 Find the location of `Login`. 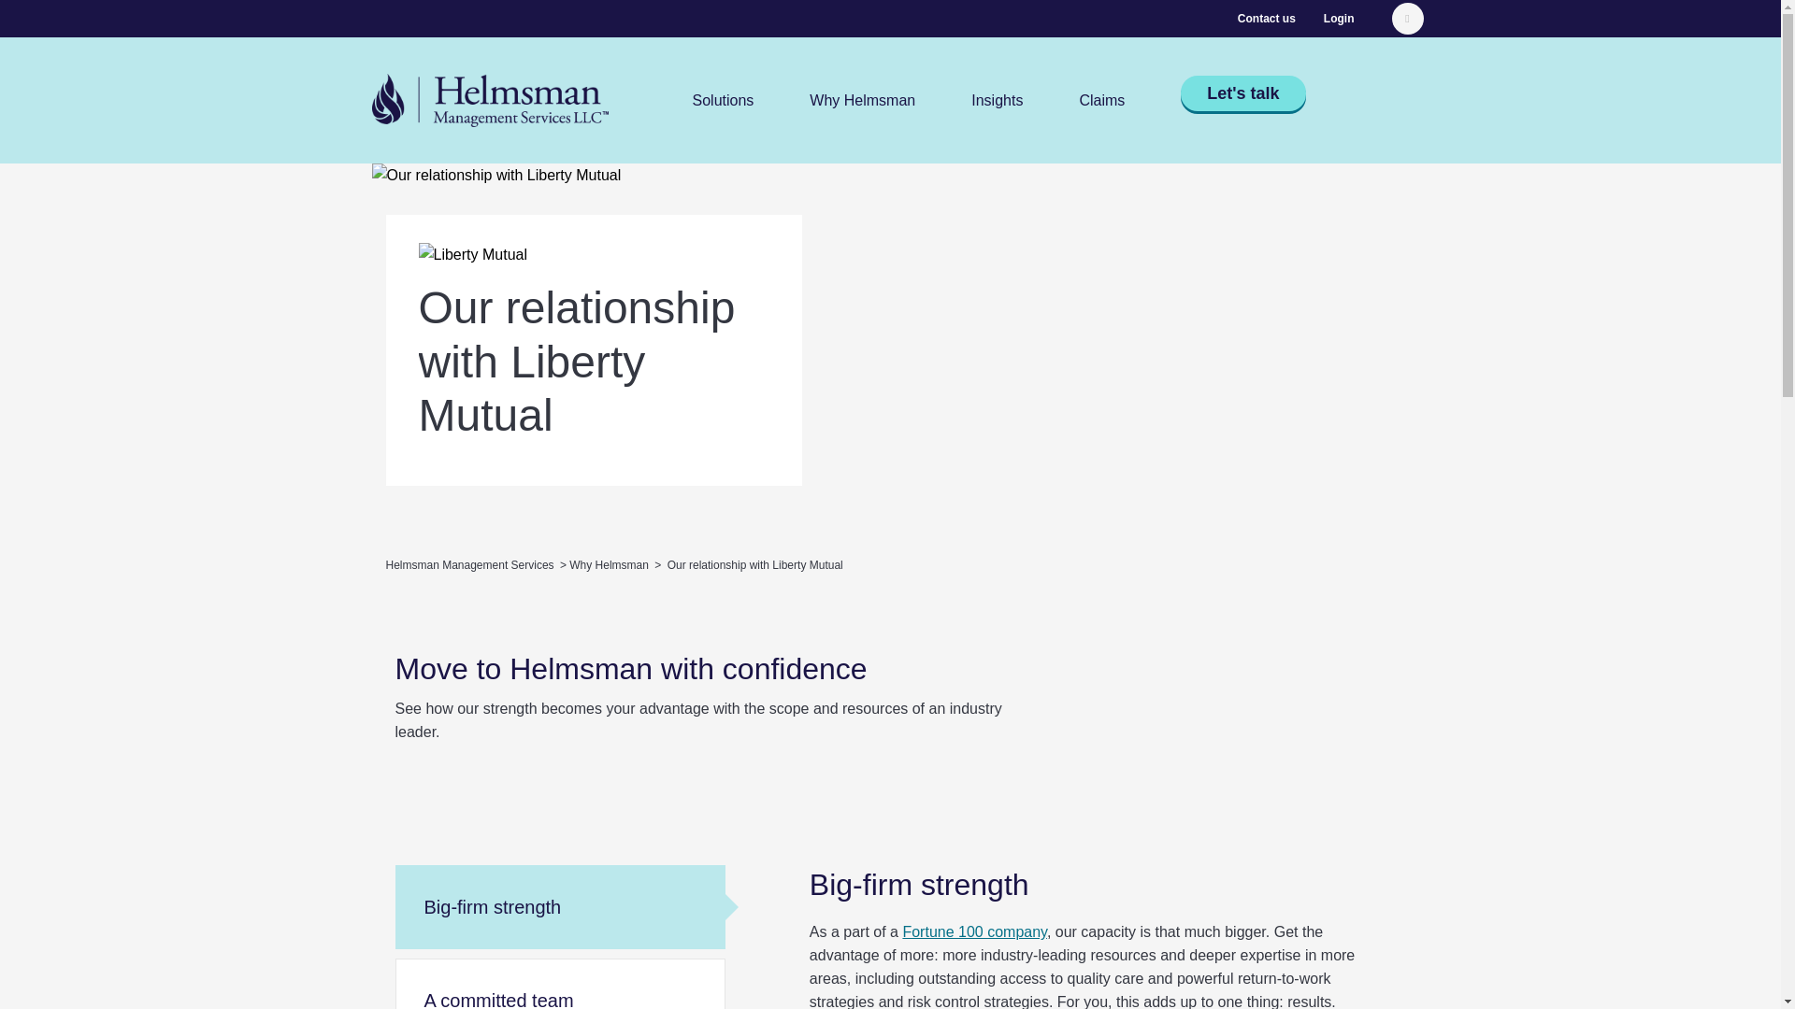

Login is located at coordinates (1339, 19).